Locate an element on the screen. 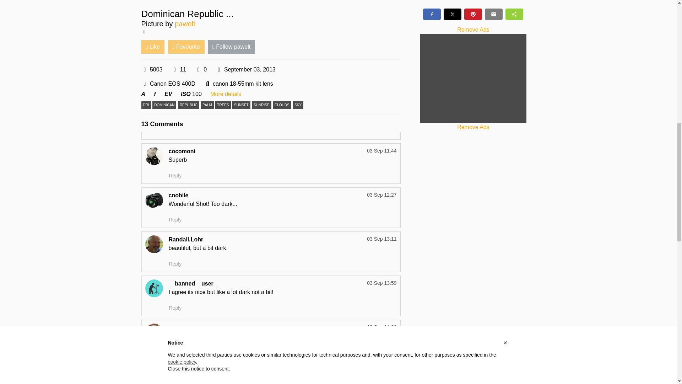 This screenshot has height=384, width=682. Exposure Value is located at coordinates (168, 94).